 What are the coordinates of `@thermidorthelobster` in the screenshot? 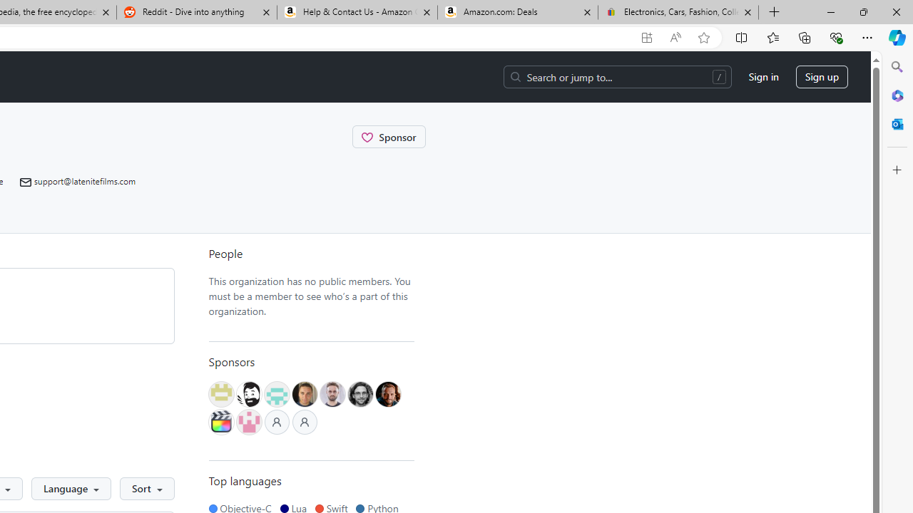 It's located at (249, 422).